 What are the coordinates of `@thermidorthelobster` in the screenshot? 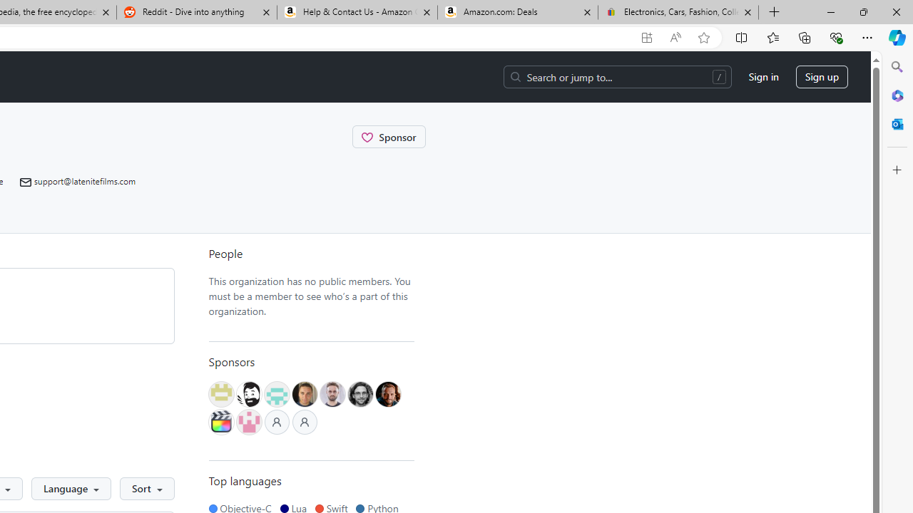 It's located at (249, 422).